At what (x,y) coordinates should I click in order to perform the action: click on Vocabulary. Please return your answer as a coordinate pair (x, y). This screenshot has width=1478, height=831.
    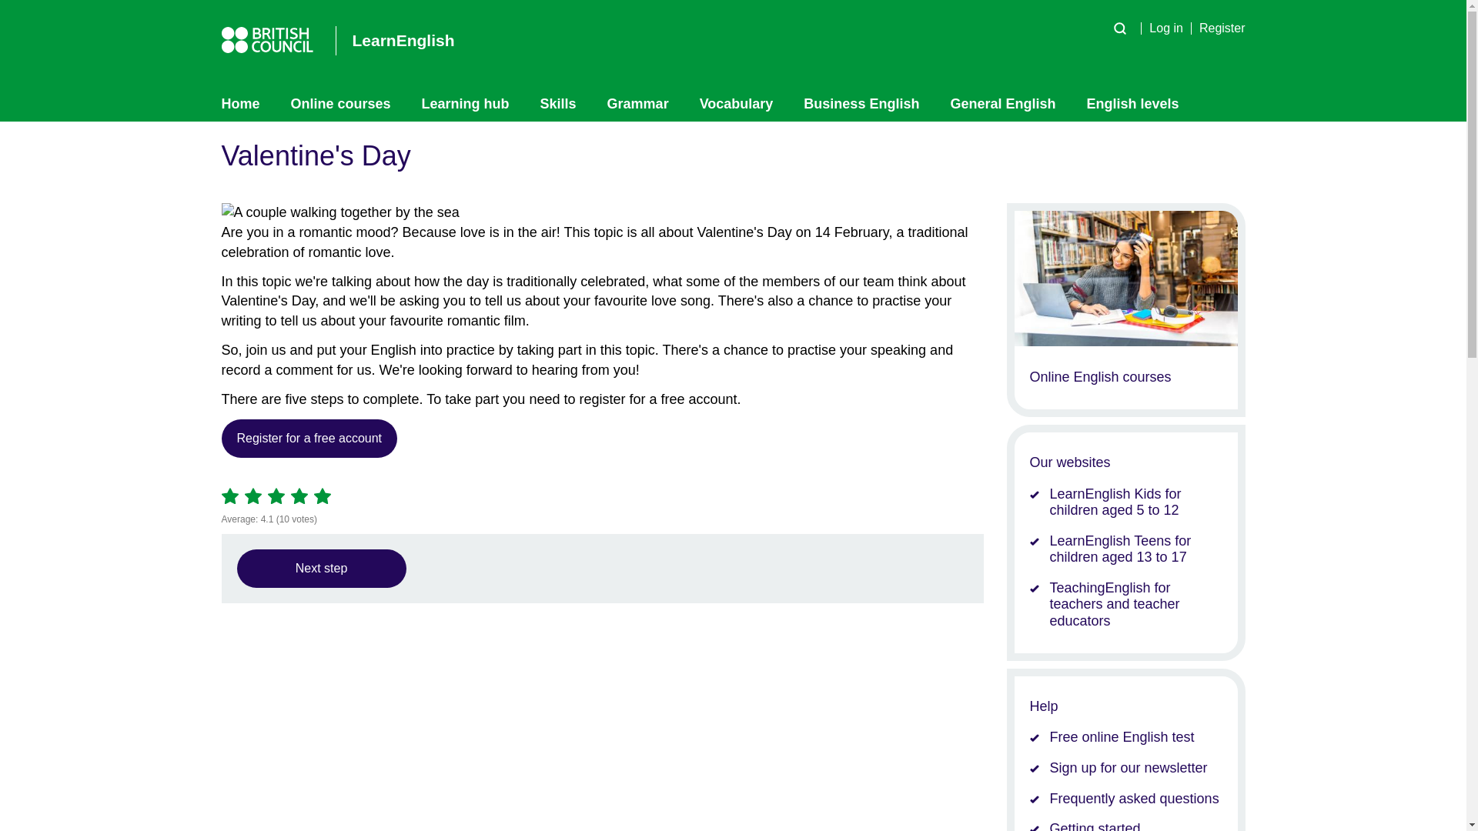
    Looking at the image, I should click on (736, 104).